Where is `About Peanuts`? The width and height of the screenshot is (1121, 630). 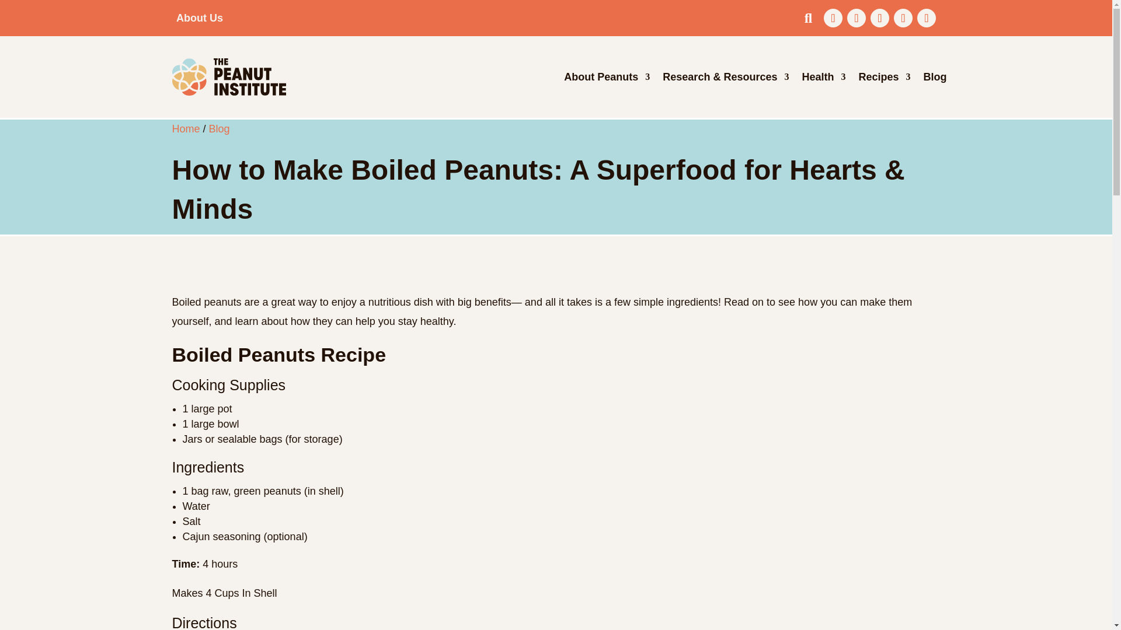
About Peanuts is located at coordinates (607, 77).